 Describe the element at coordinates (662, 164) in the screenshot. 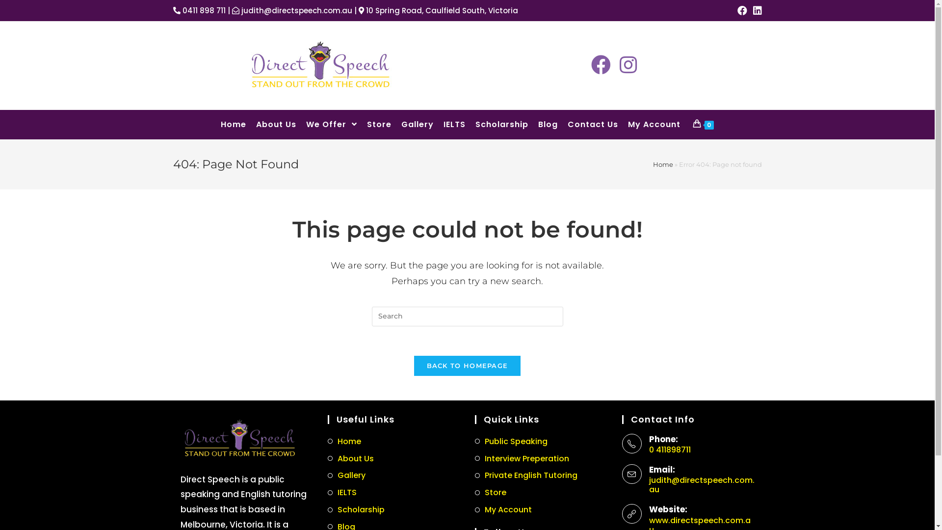

I see `Home` at that location.